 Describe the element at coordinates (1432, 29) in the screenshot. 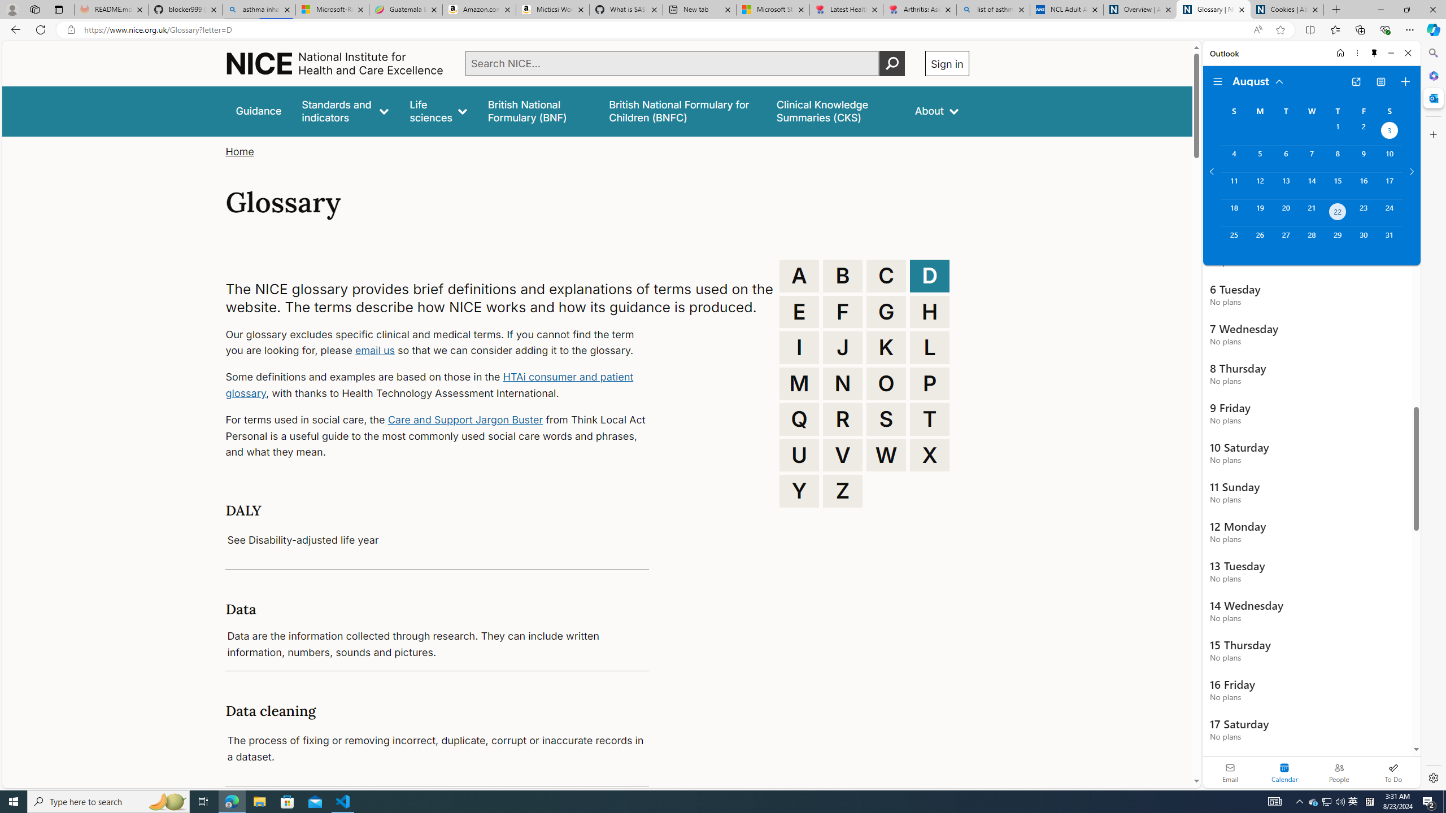

I see `Copilot (Ctrl+Shift+.)` at that location.